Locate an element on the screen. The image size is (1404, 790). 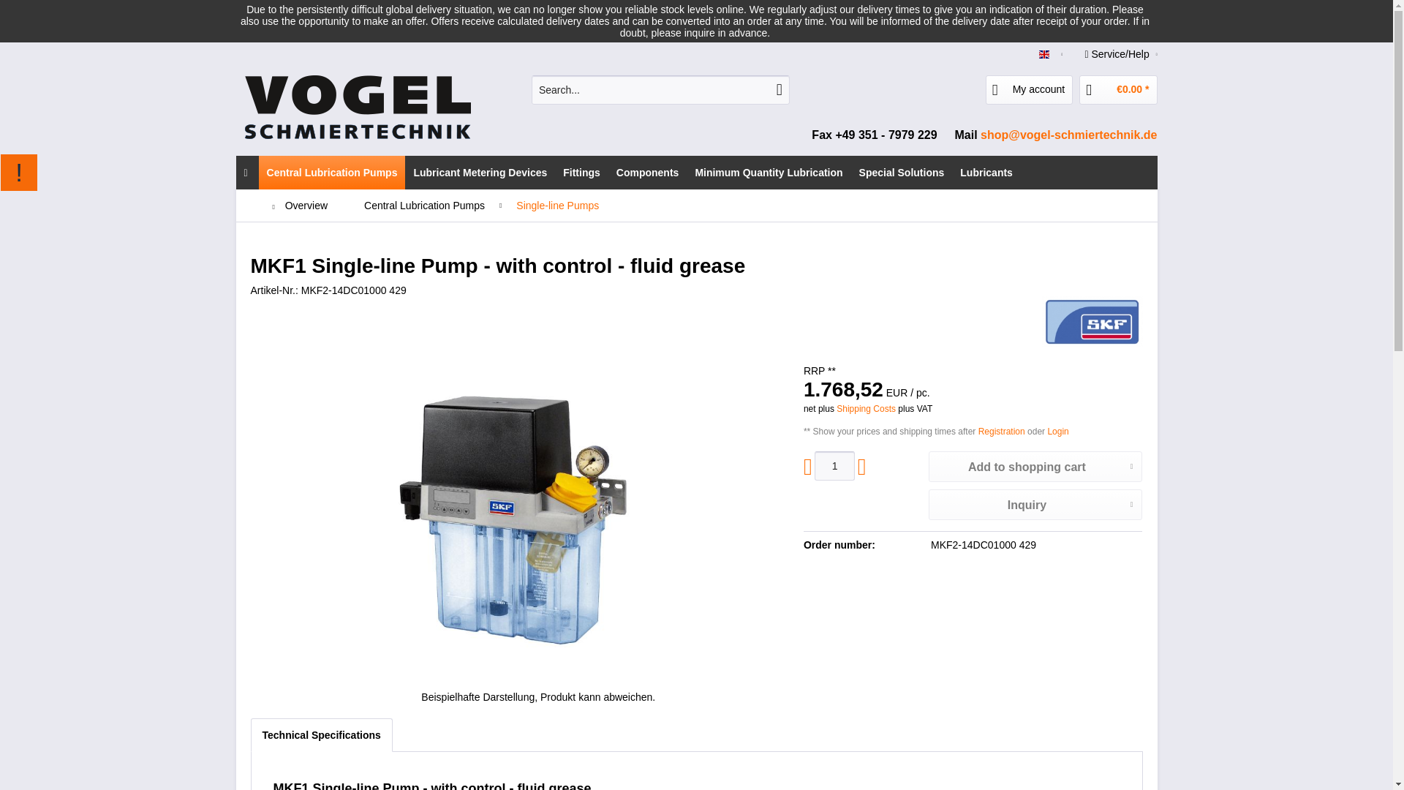
Lubricants is located at coordinates (986, 173).